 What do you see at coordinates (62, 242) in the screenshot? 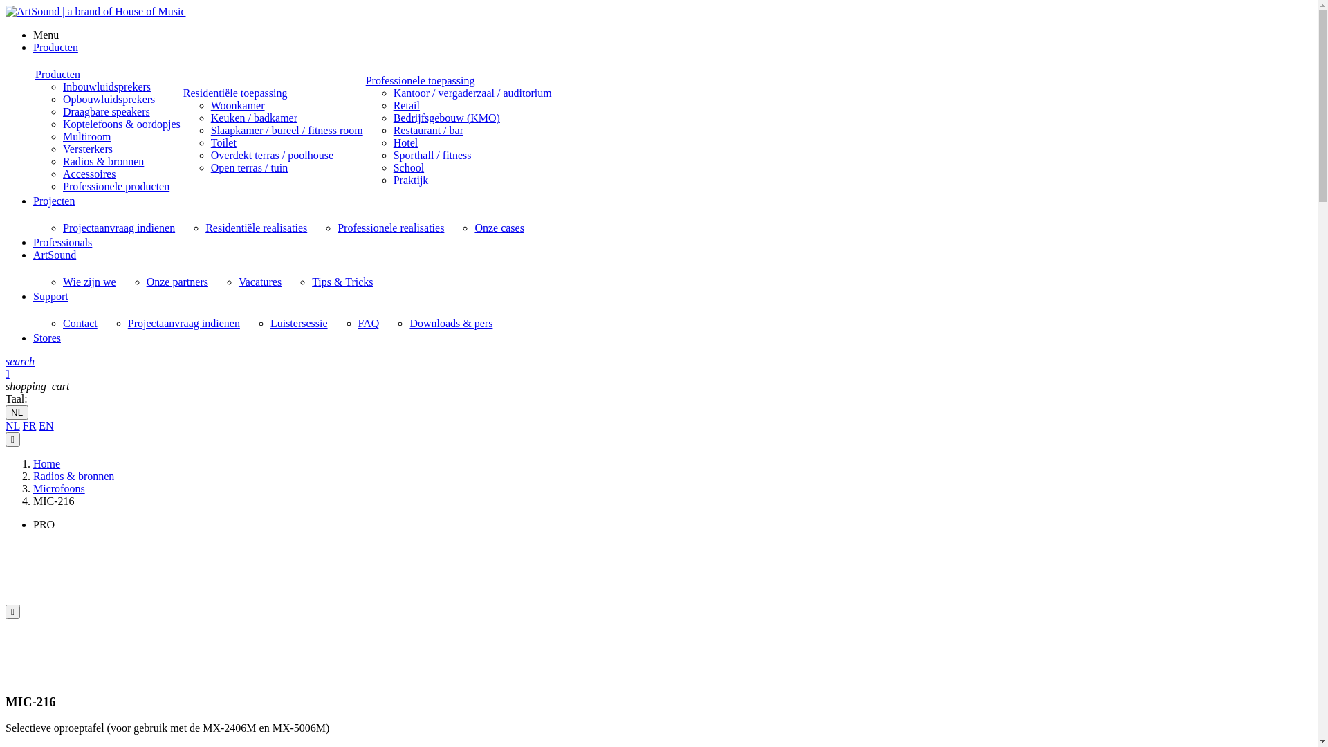
I see `Professionals` at bounding box center [62, 242].